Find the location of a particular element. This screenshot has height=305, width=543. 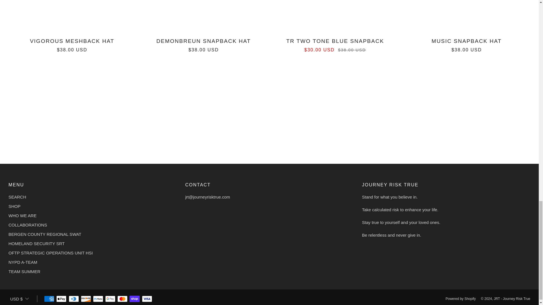

Music Snapback Hat is located at coordinates (467, 44).